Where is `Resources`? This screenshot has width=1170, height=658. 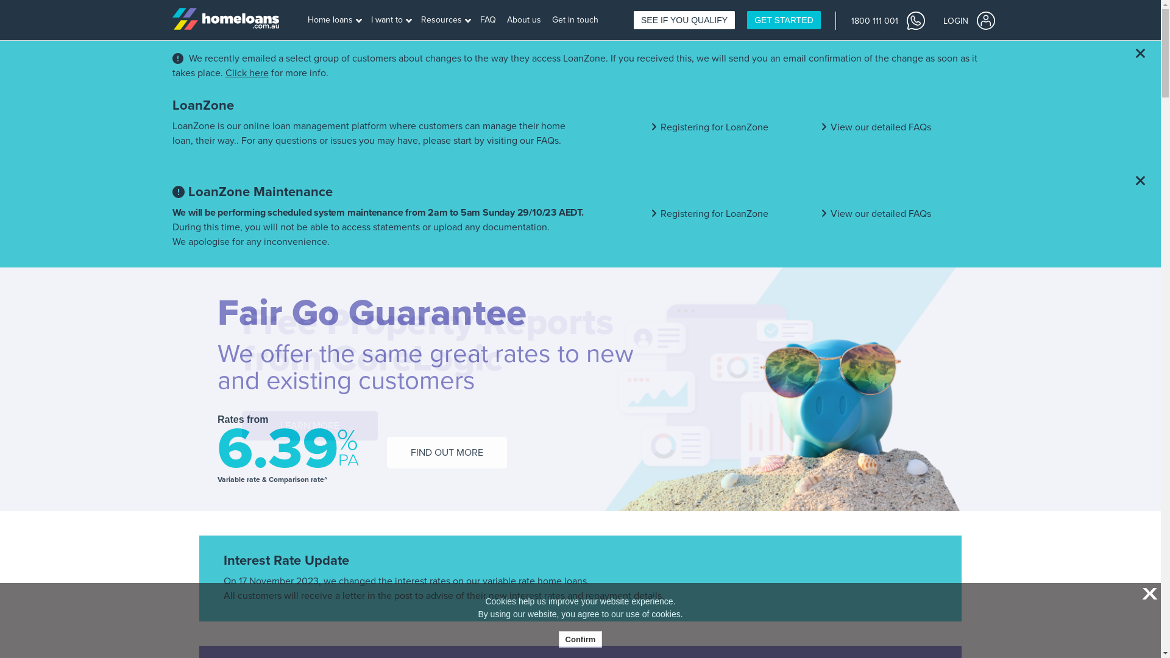 Resources is located at coordinates (446, 21).